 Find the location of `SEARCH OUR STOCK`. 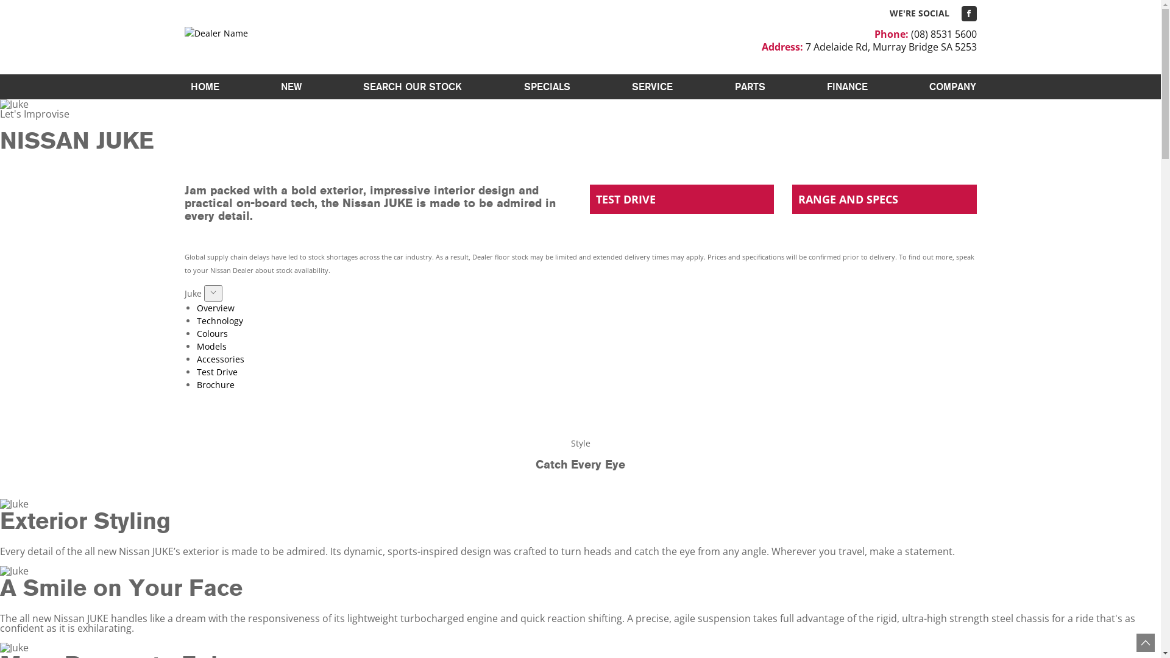

SEARCH OUR STOCK is located at coordinates (413, 87).